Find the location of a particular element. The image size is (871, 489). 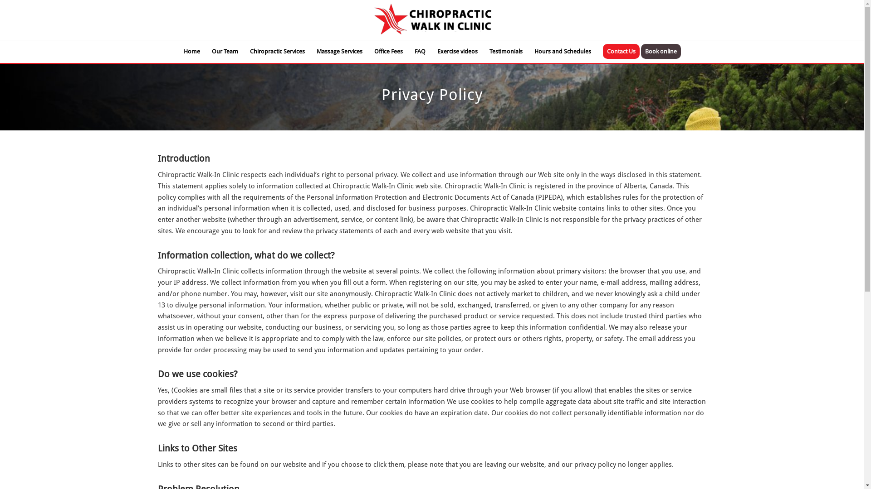

Home is located at coordinates (192, 52).